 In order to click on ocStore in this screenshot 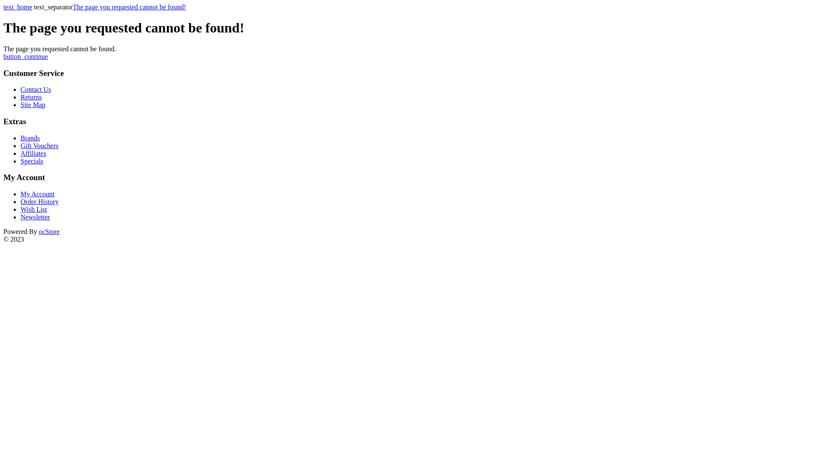, I will do `click(50, 231)`.